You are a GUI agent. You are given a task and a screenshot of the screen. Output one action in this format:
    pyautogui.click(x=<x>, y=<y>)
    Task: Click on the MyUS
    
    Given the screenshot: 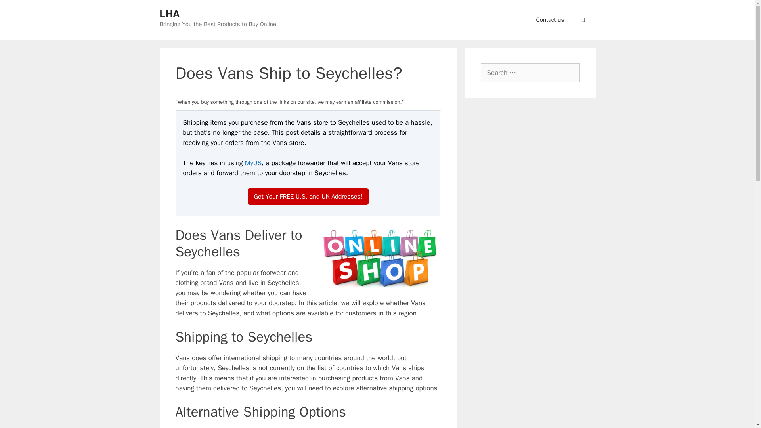 What is the action you would take?
    pyautogui.click(x=253, y=163)
    